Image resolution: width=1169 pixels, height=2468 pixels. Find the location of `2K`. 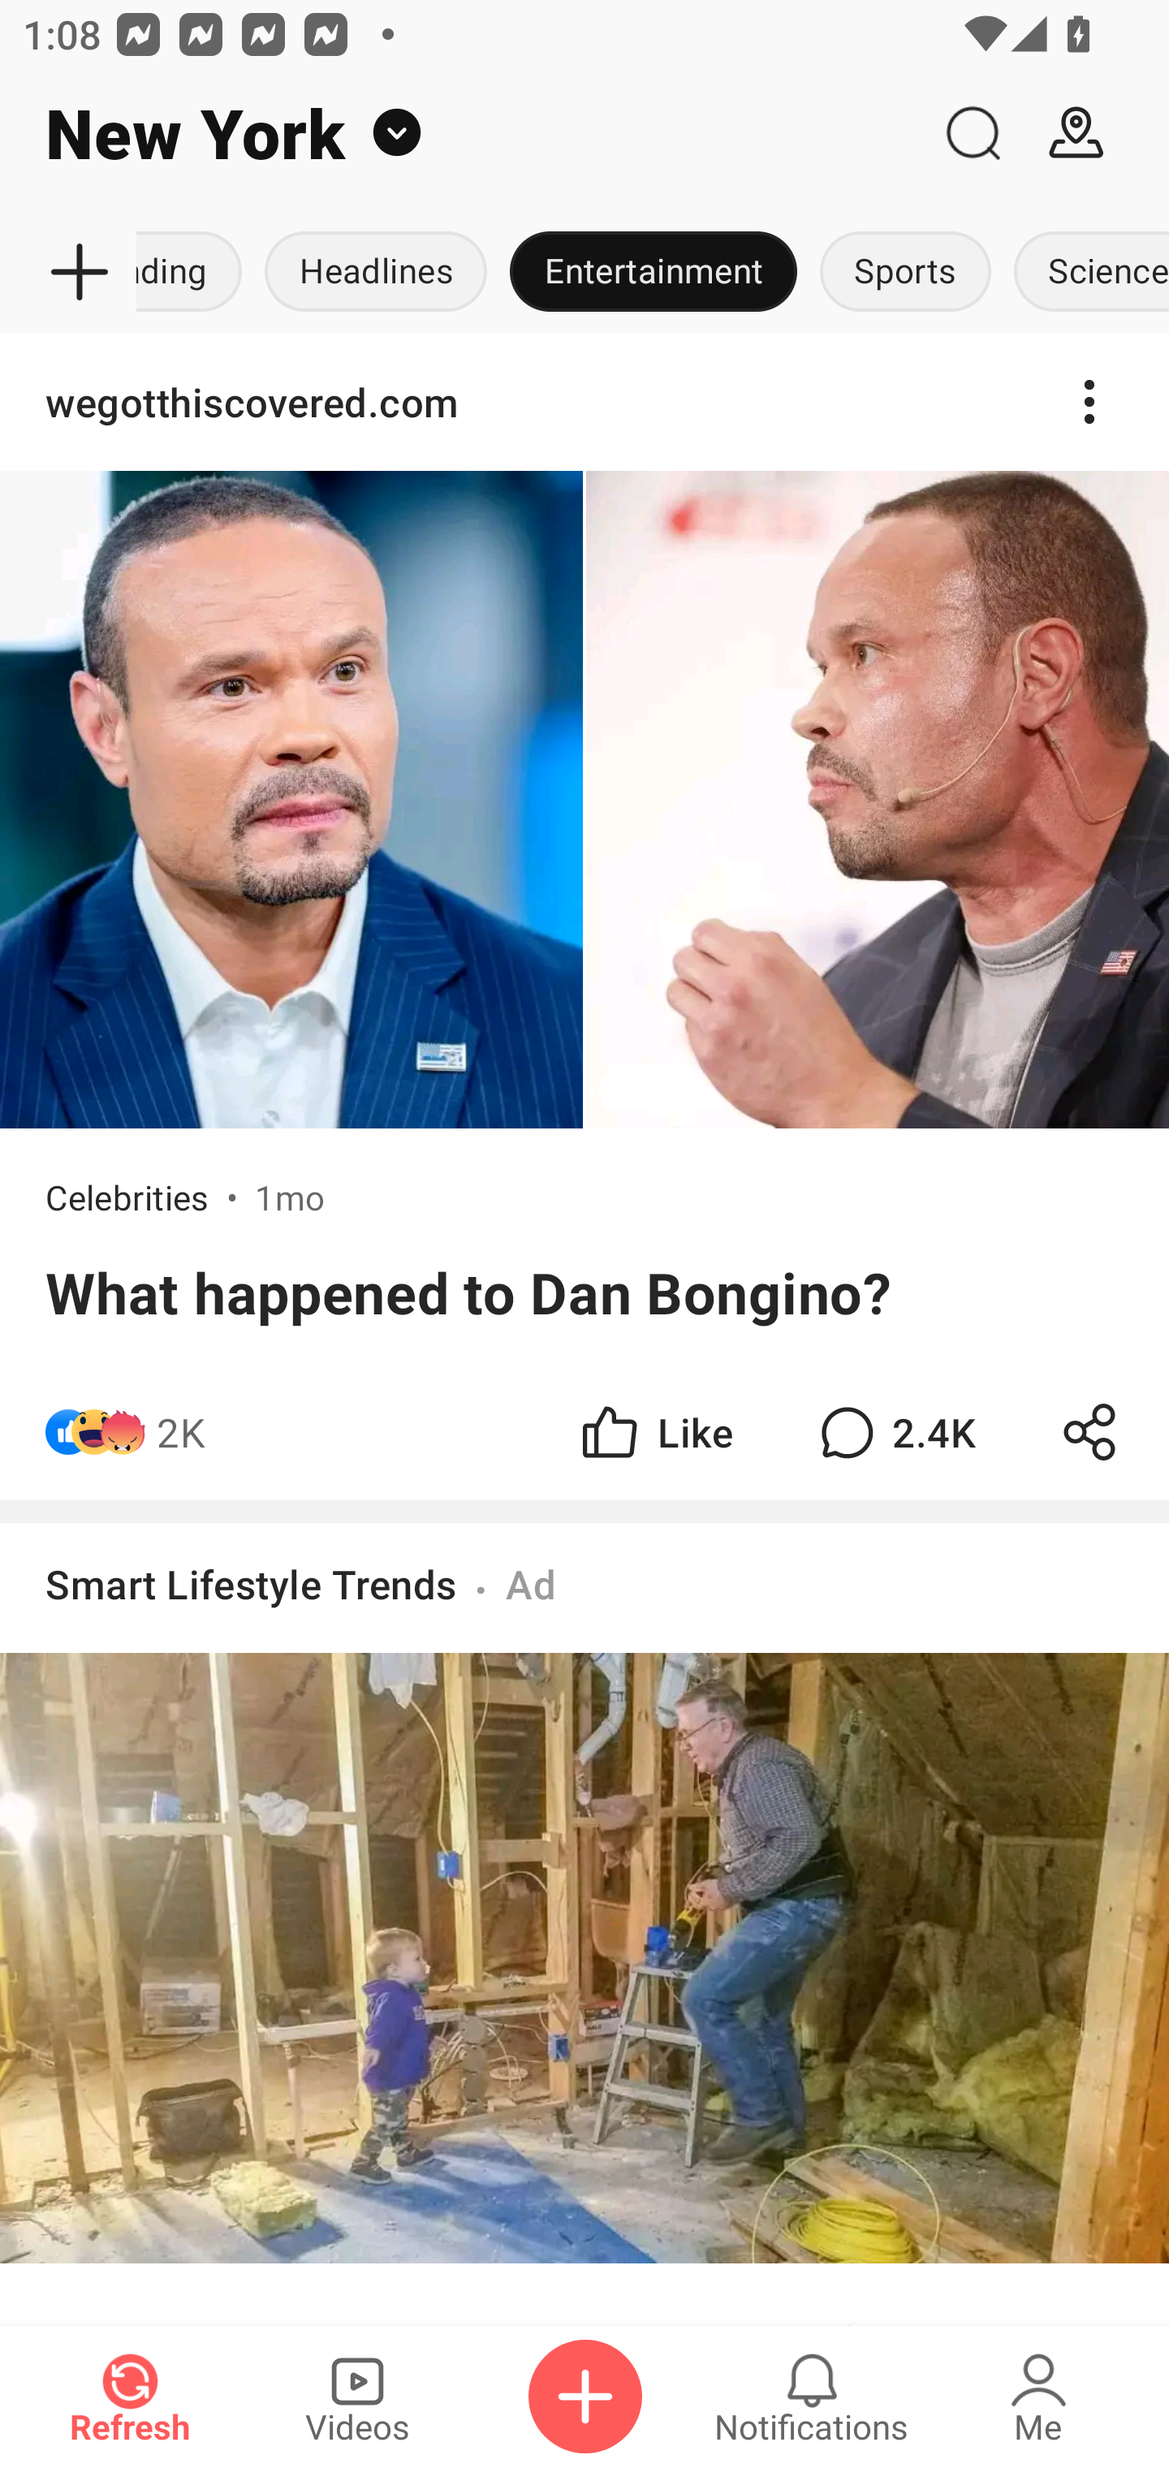

2K is located at coordinates (180, 1432).